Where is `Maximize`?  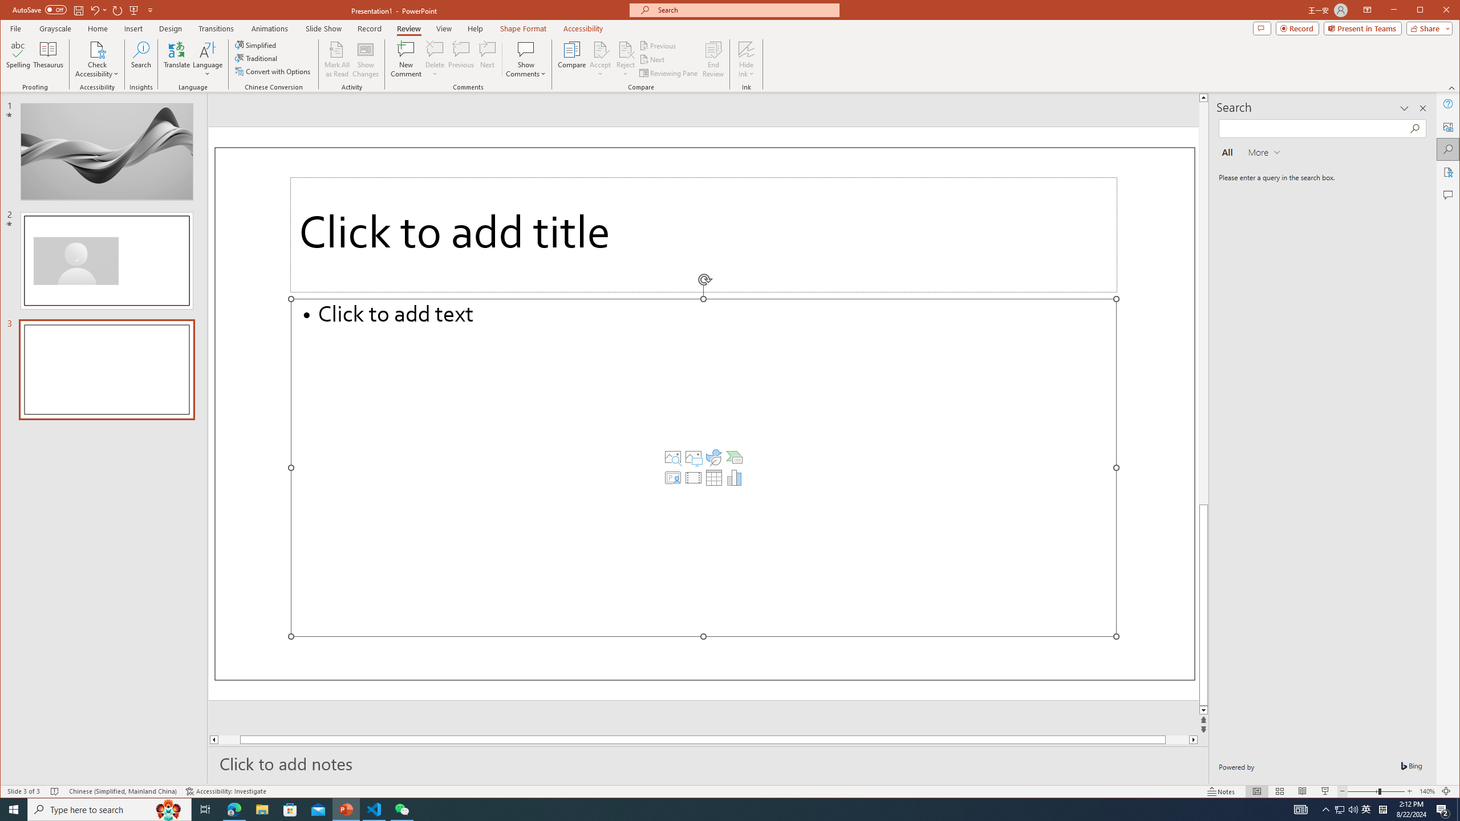
Maximize is located at coordinates (1436, 11).